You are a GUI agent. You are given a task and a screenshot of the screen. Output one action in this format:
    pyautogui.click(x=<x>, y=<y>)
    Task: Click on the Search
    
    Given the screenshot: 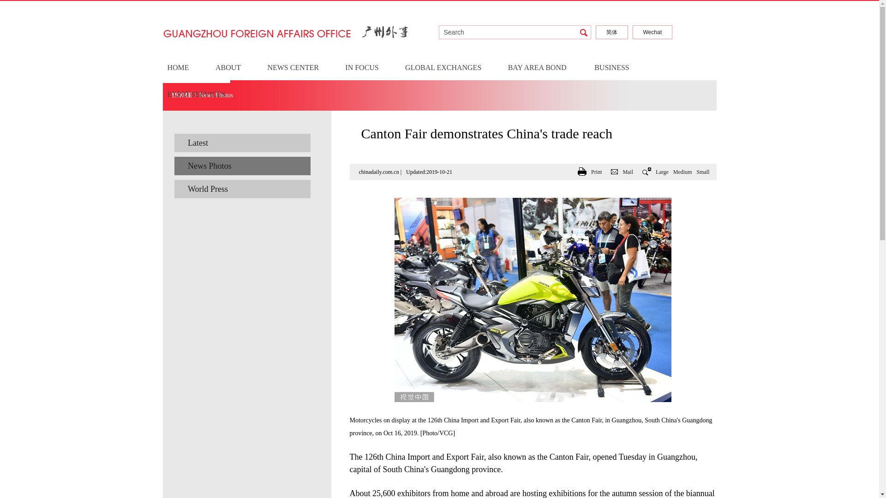 What is the action you would take?
    pyautogui.click(x=517, y=32)
    